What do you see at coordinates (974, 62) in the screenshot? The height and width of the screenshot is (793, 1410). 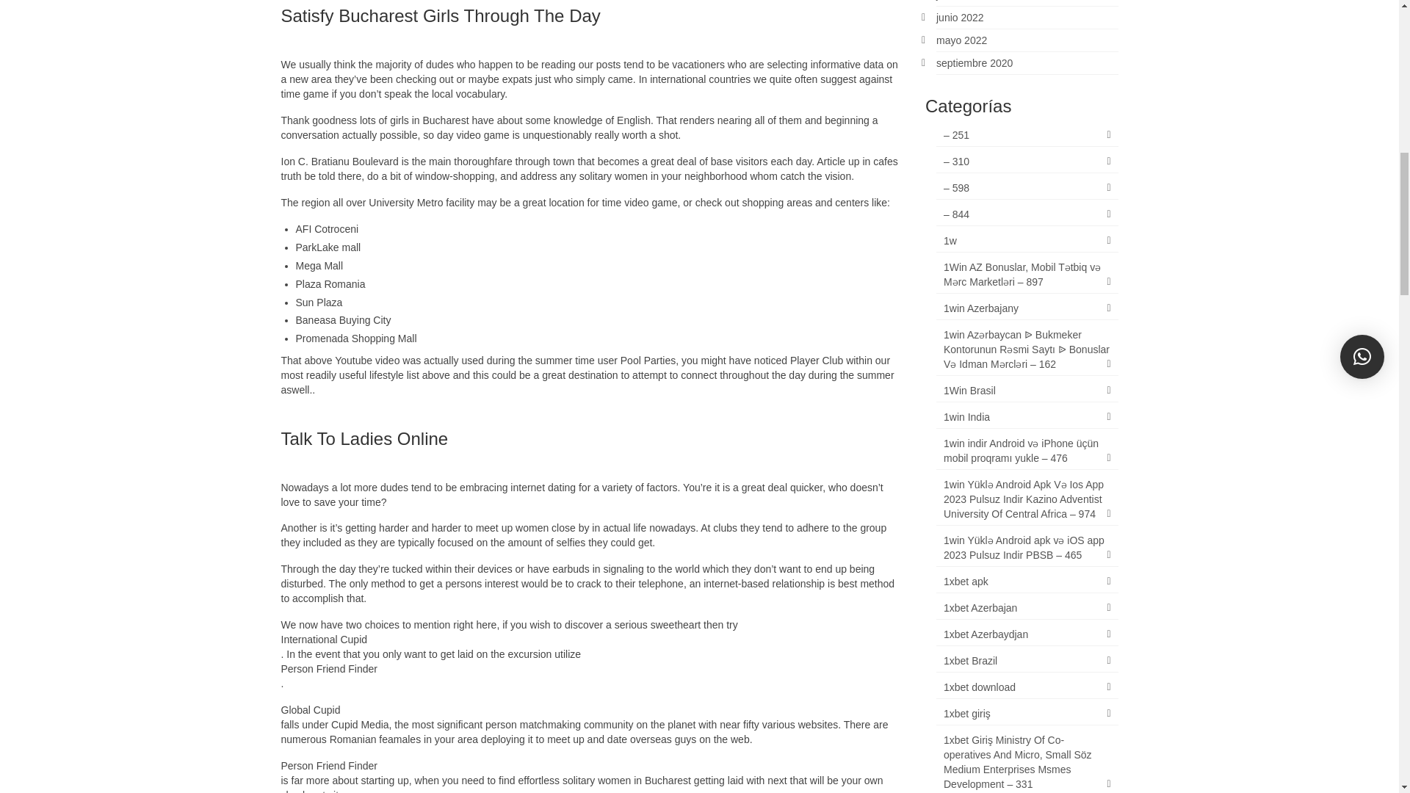 I see `septiembre 2020` at bounding box center [974, 62].